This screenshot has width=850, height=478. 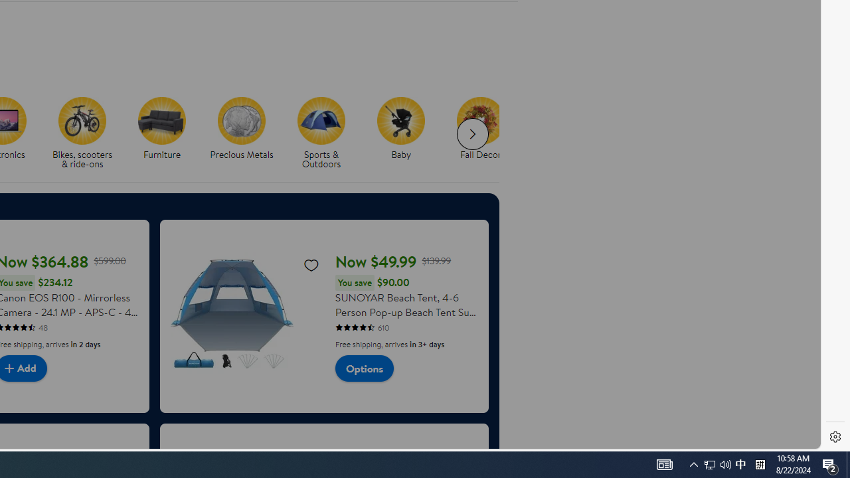 I want to click on Precious Metals, so click(x=247, y=133).